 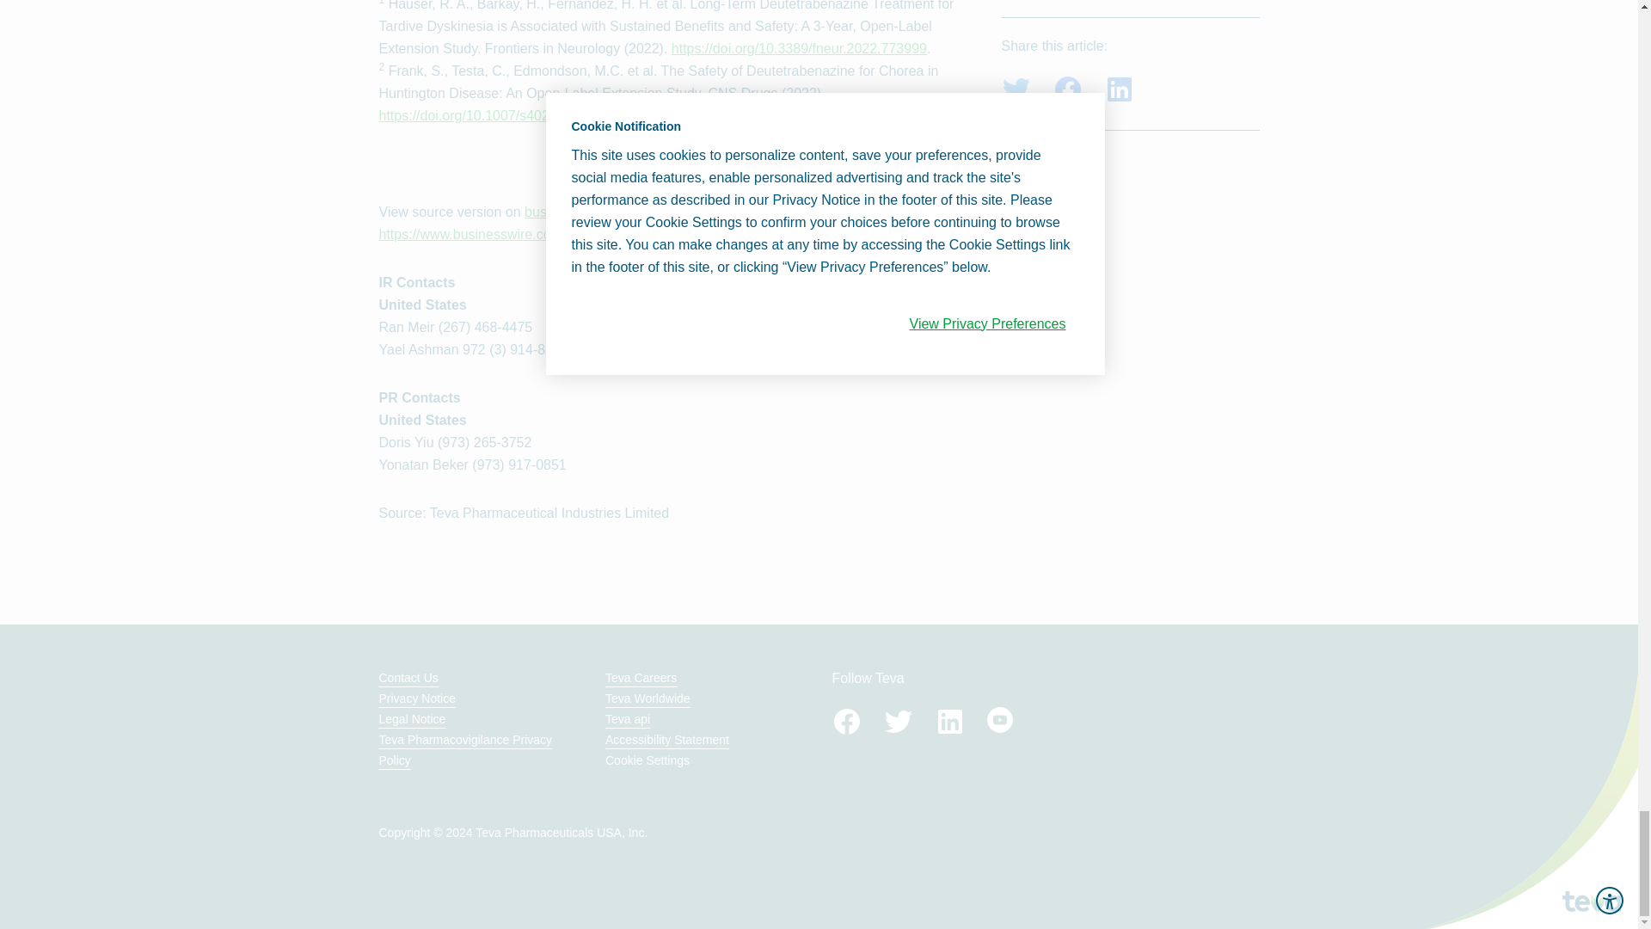 I want to click on Follow us, so click(x=949, y=721).